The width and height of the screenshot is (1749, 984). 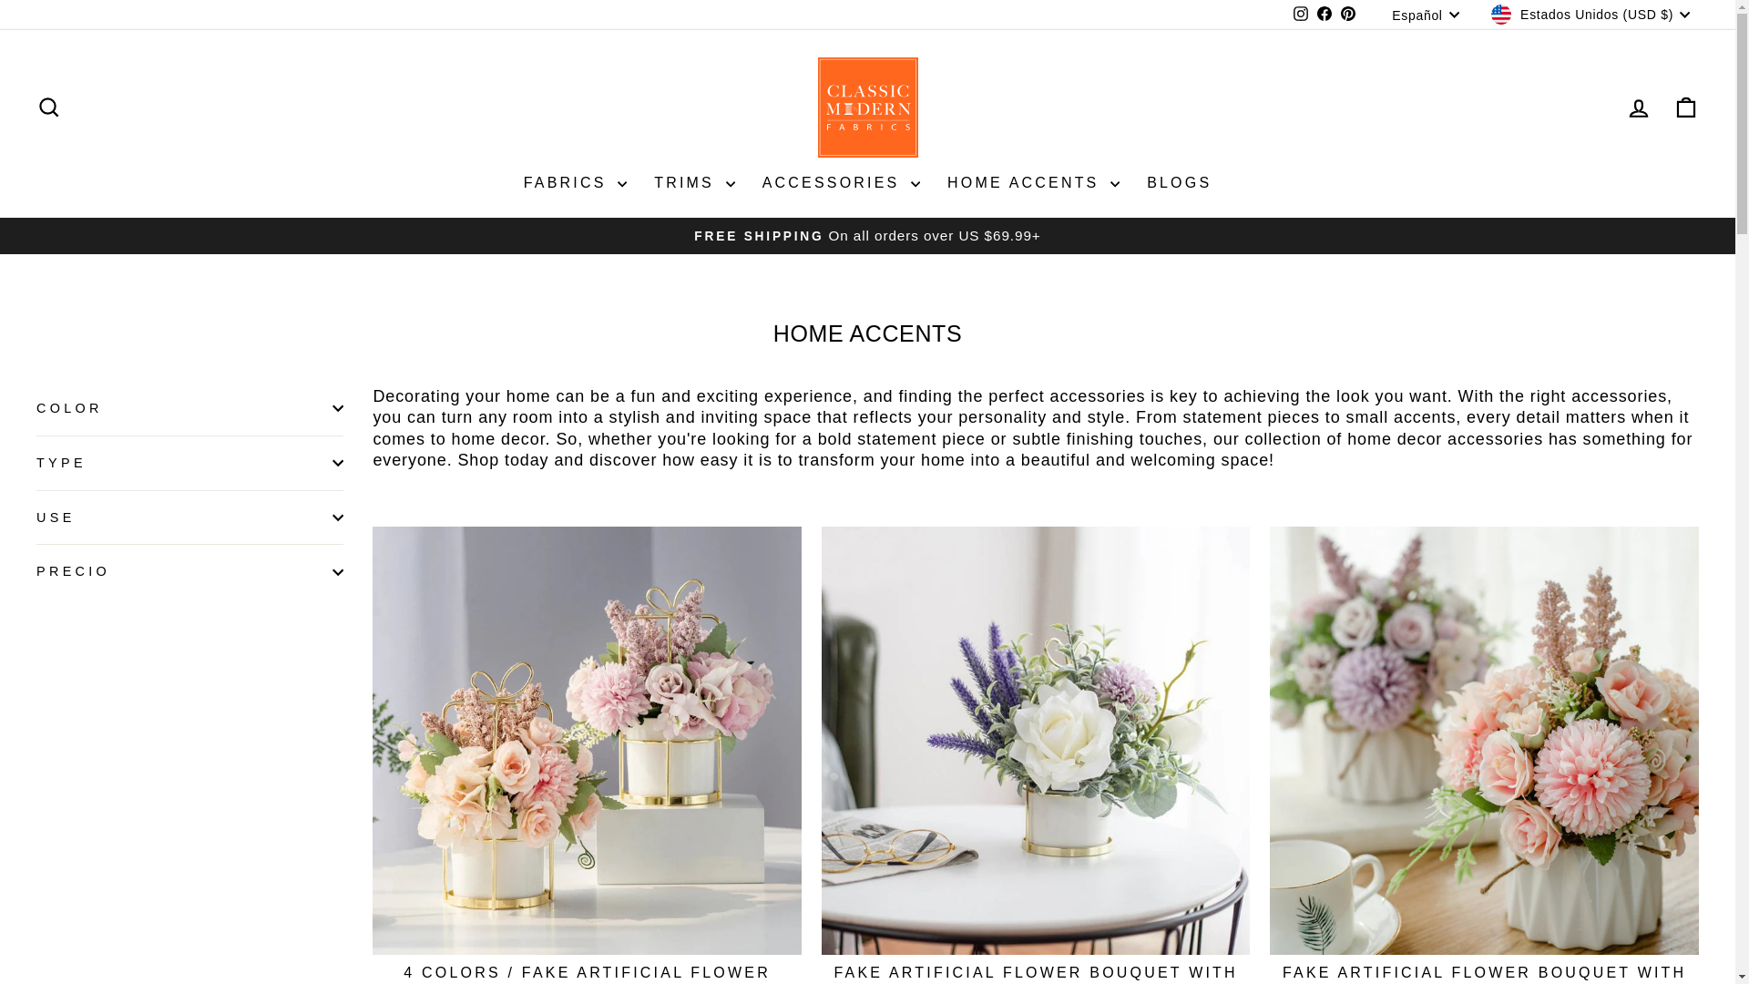 What do you see at coordinates (1301, 13) in the screenshot?
I see `instagram` at bounding box center [1301, 13].